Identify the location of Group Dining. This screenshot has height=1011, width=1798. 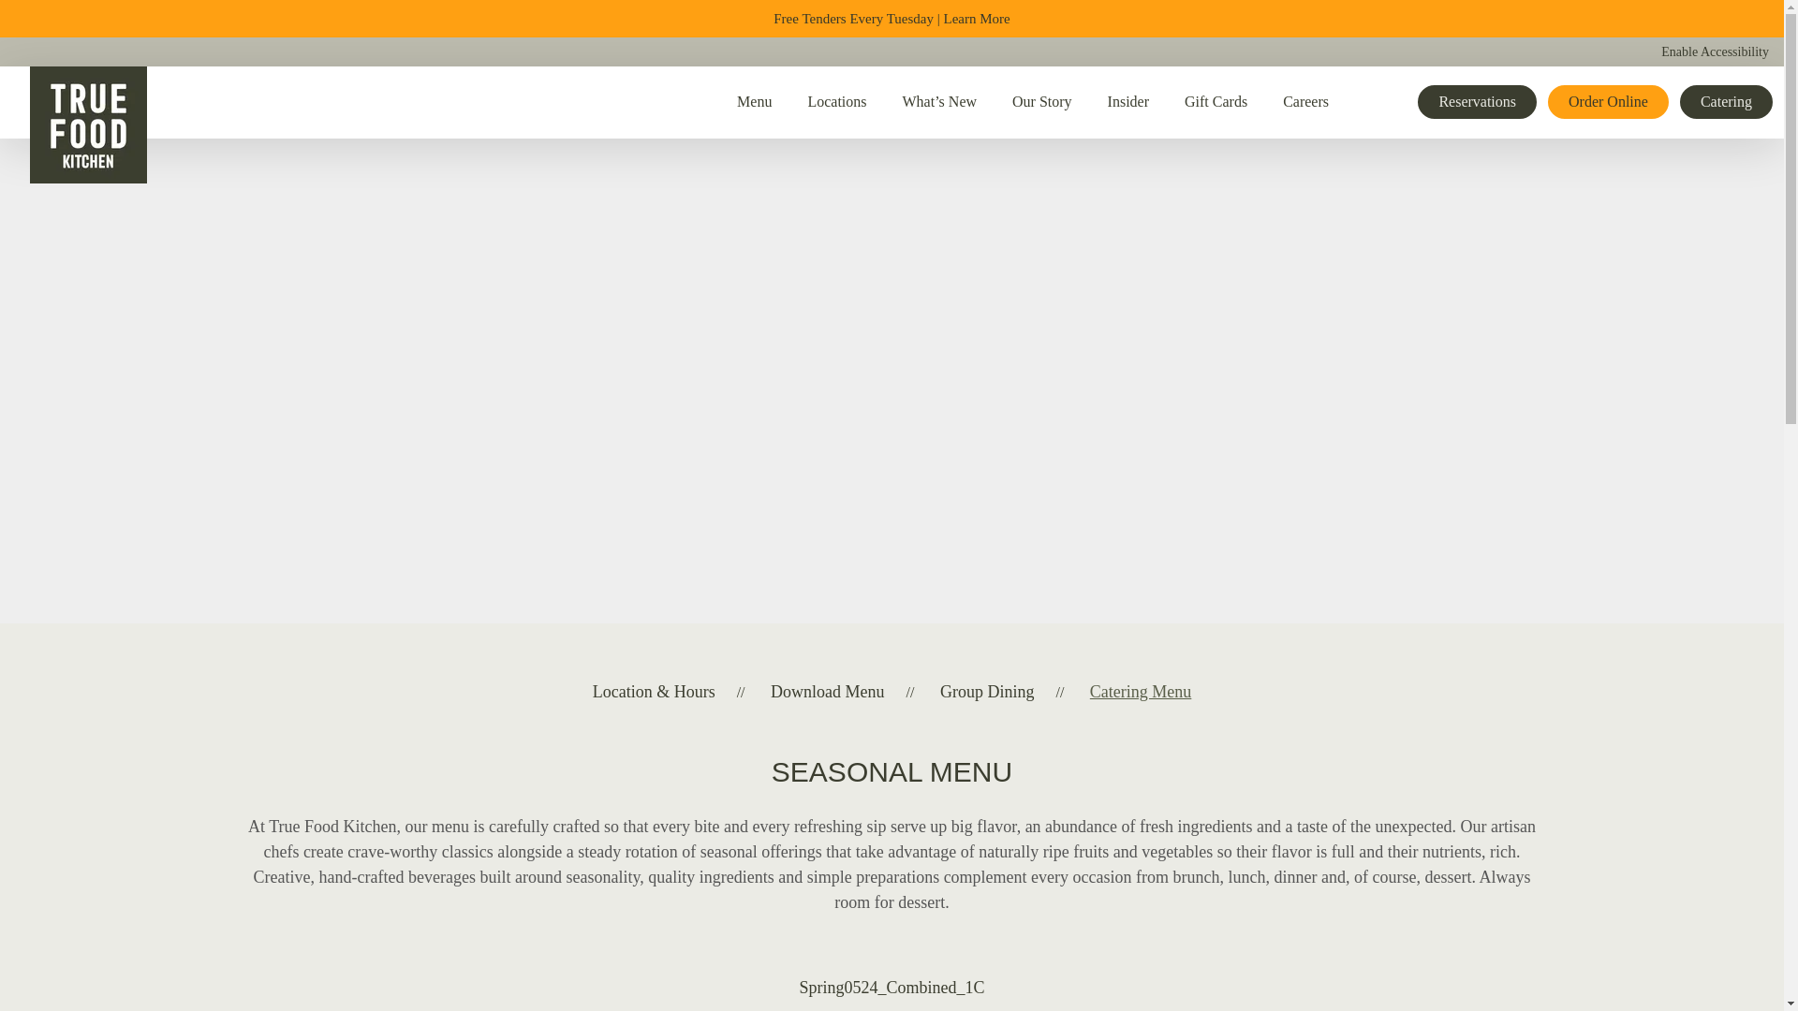
(987, 702).